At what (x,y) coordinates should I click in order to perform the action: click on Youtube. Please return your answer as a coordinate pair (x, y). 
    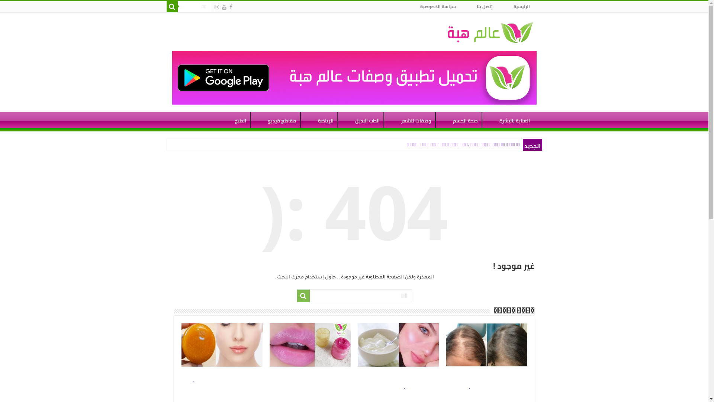
    Looking at the image, I should click on (224, 7).